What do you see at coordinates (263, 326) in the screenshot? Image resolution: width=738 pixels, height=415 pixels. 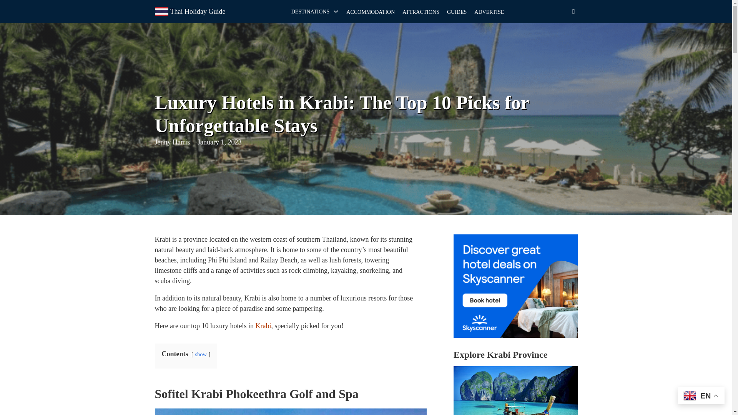 I see `Krabi` at bounding box center [263, 326].